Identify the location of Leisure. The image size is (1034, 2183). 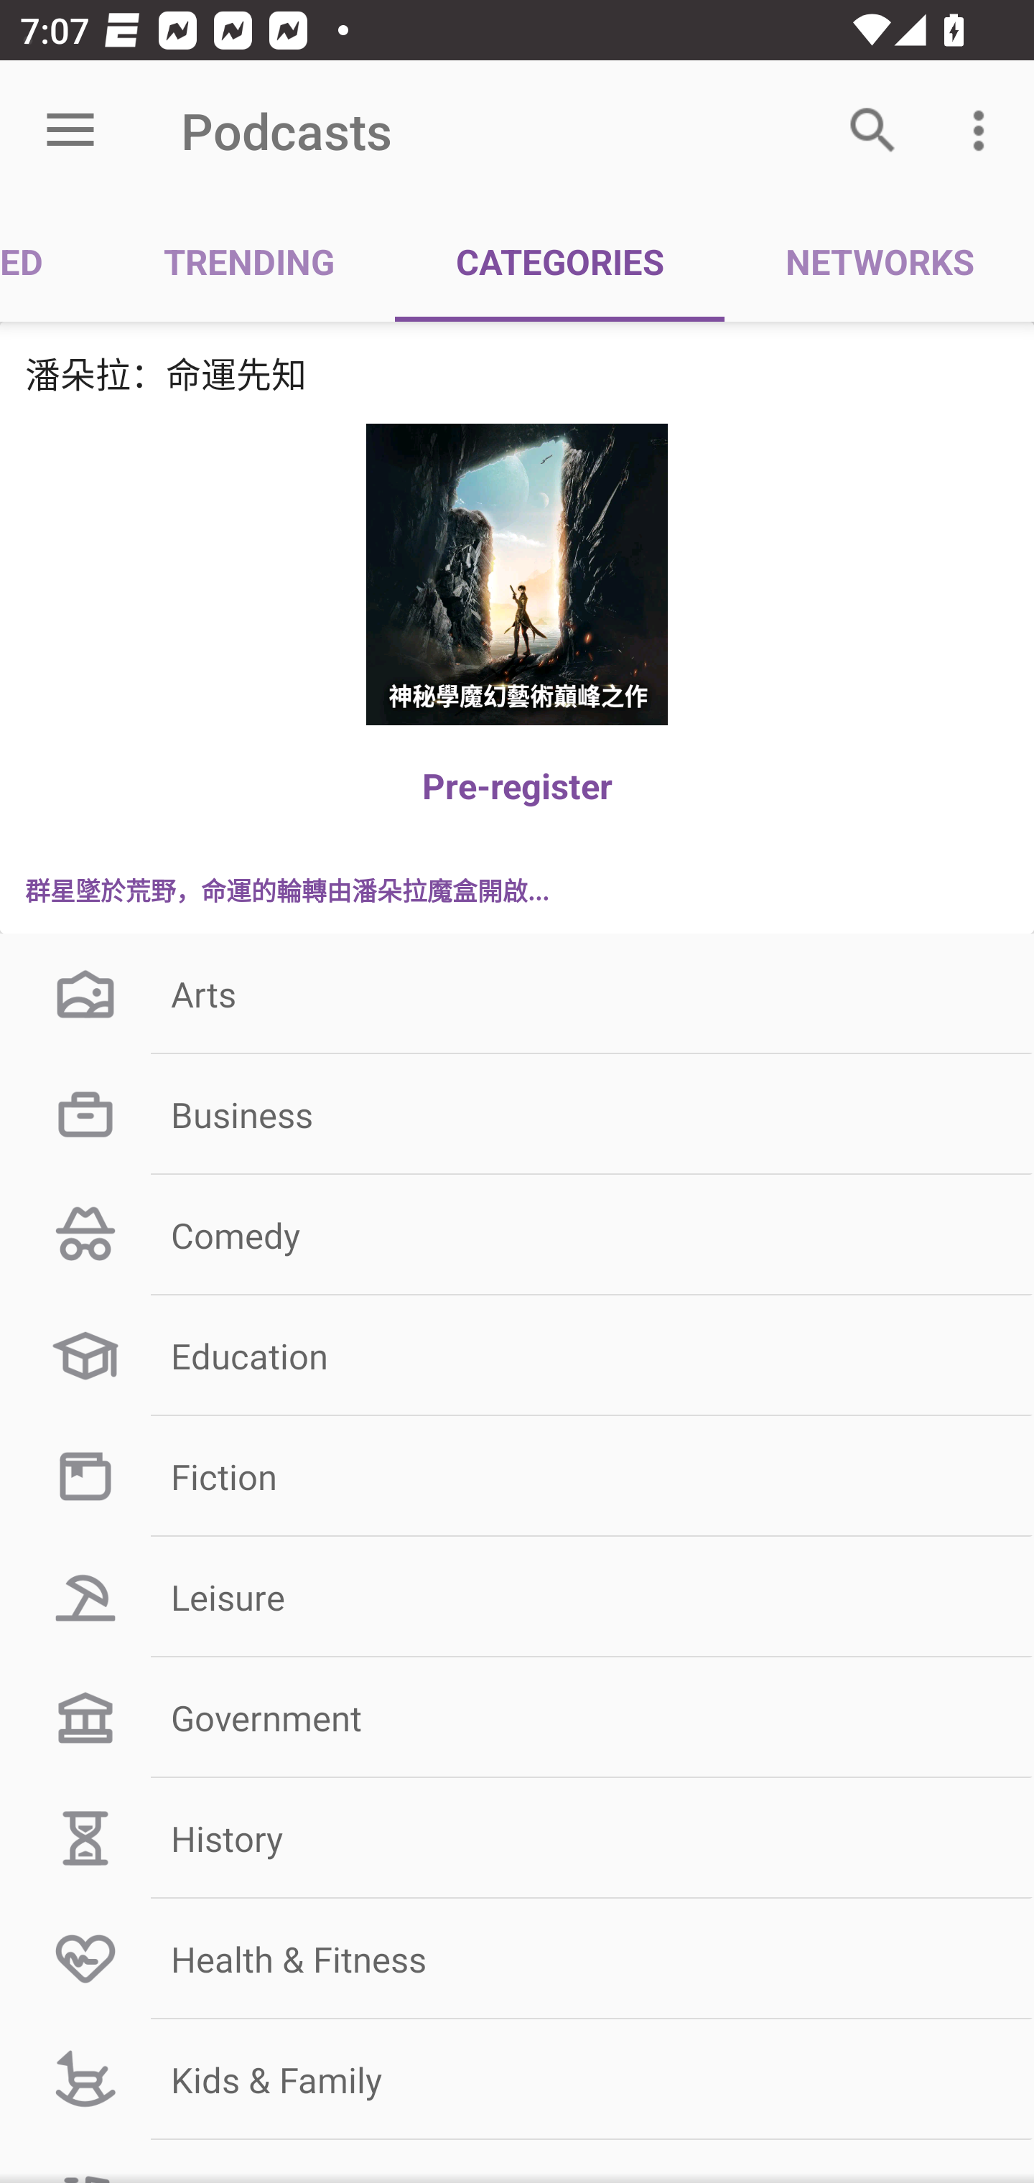
(517, 1597).